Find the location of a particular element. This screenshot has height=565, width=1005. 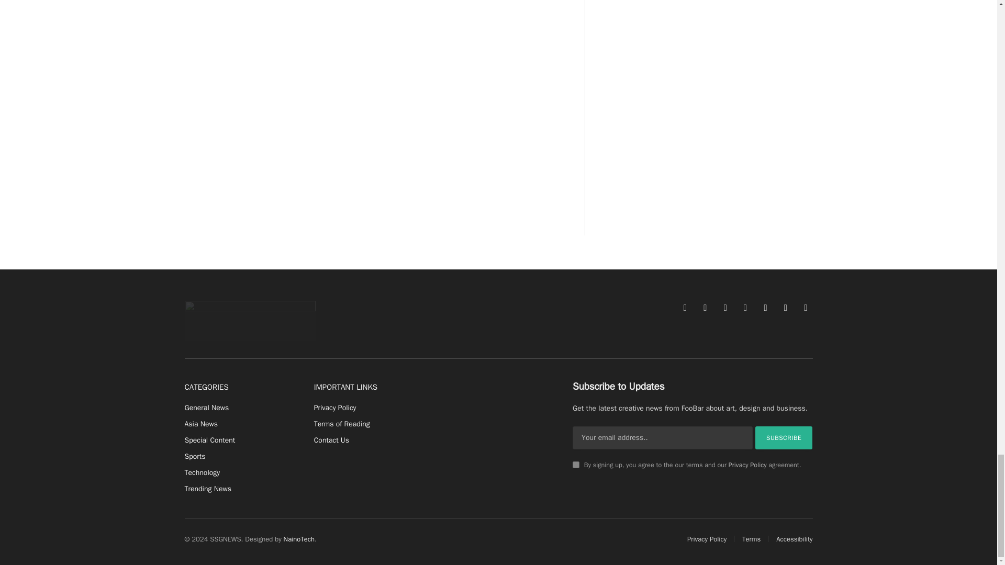

on is located at coordinates (576, 465).